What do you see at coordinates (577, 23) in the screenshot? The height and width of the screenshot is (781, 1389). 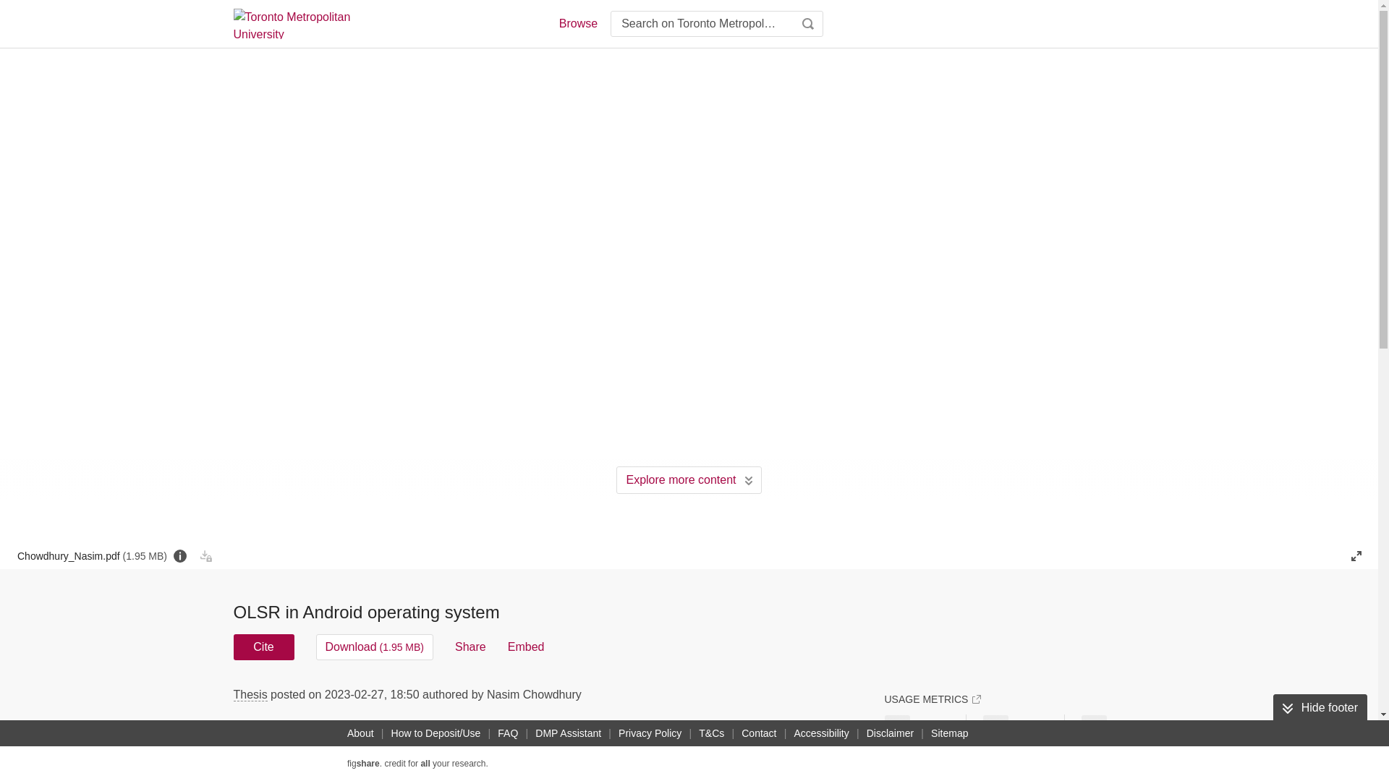 I see `Browse` at bounding box center [577, 23].